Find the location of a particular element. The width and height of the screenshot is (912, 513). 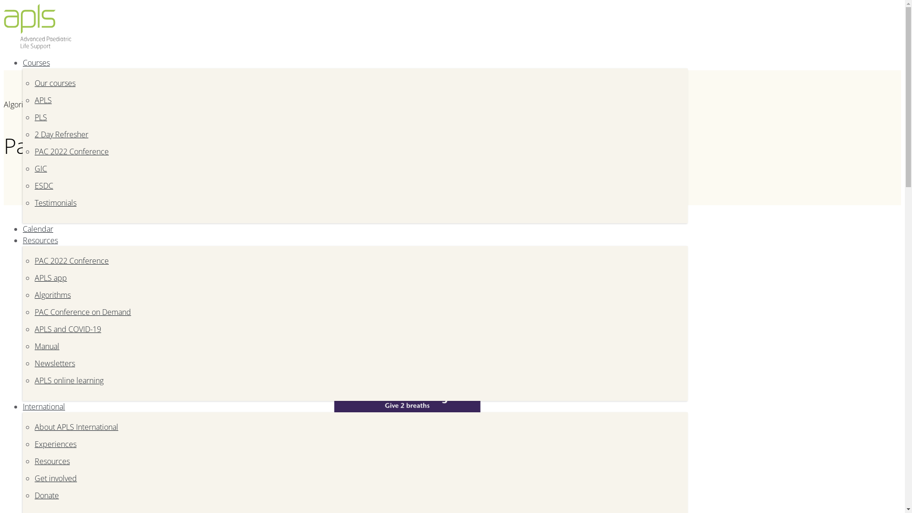

Calendar is located at coordinates (38, 229).